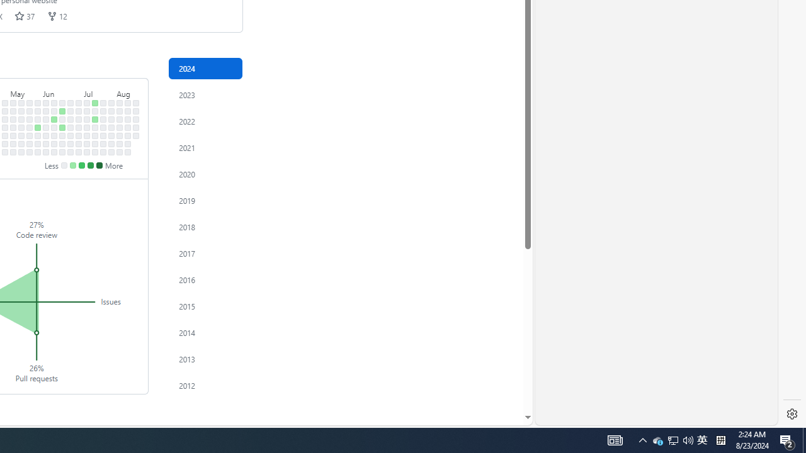 The height and width of the screenshot is (453, 806). I want to click on No contributions on May 27th., so click(38, 111).